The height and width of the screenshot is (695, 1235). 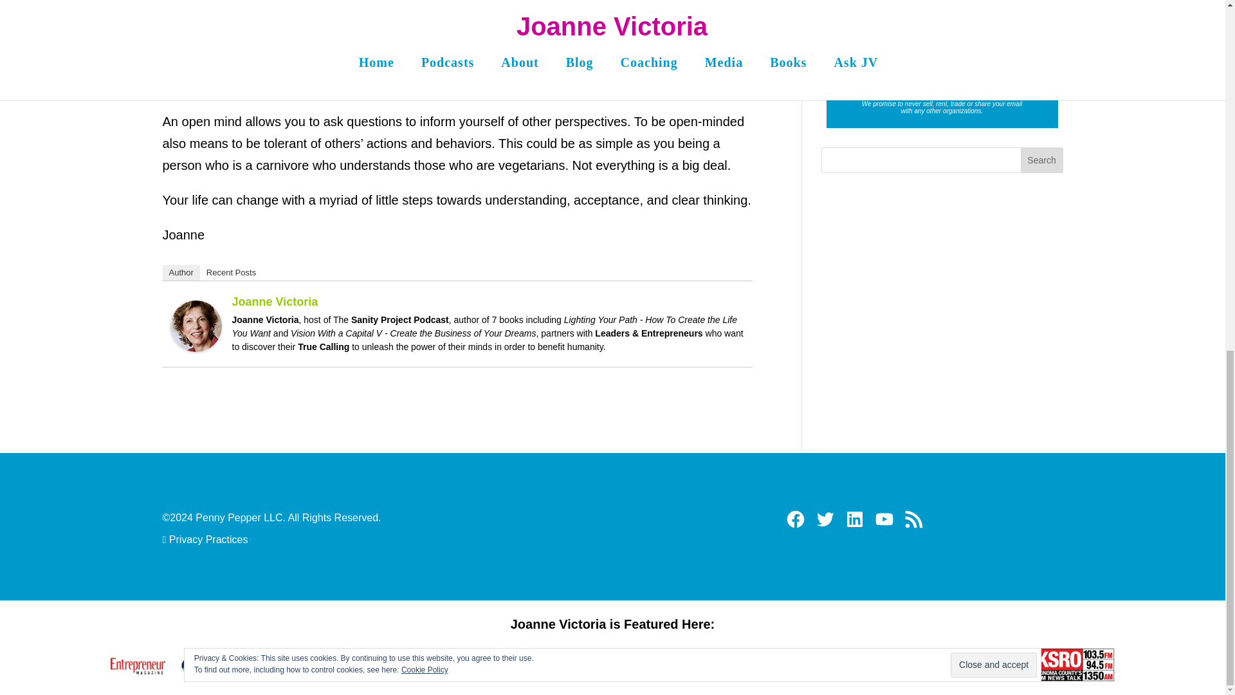 I want to click on Twitter, so click(x=825, y=519).